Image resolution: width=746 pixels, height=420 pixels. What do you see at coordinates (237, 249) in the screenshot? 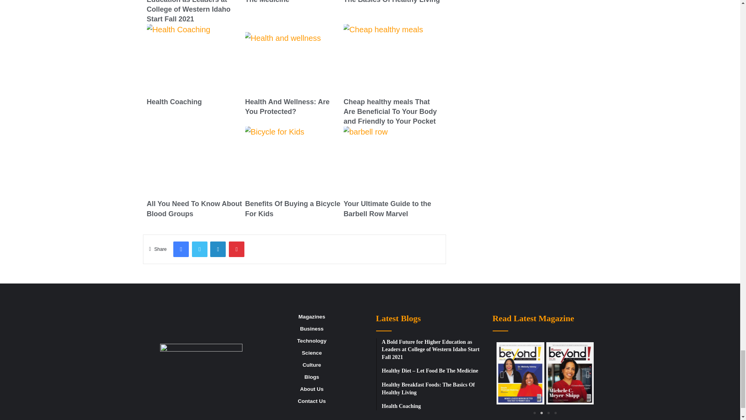
I see `Pinterest` at bounding box center [237, 249].